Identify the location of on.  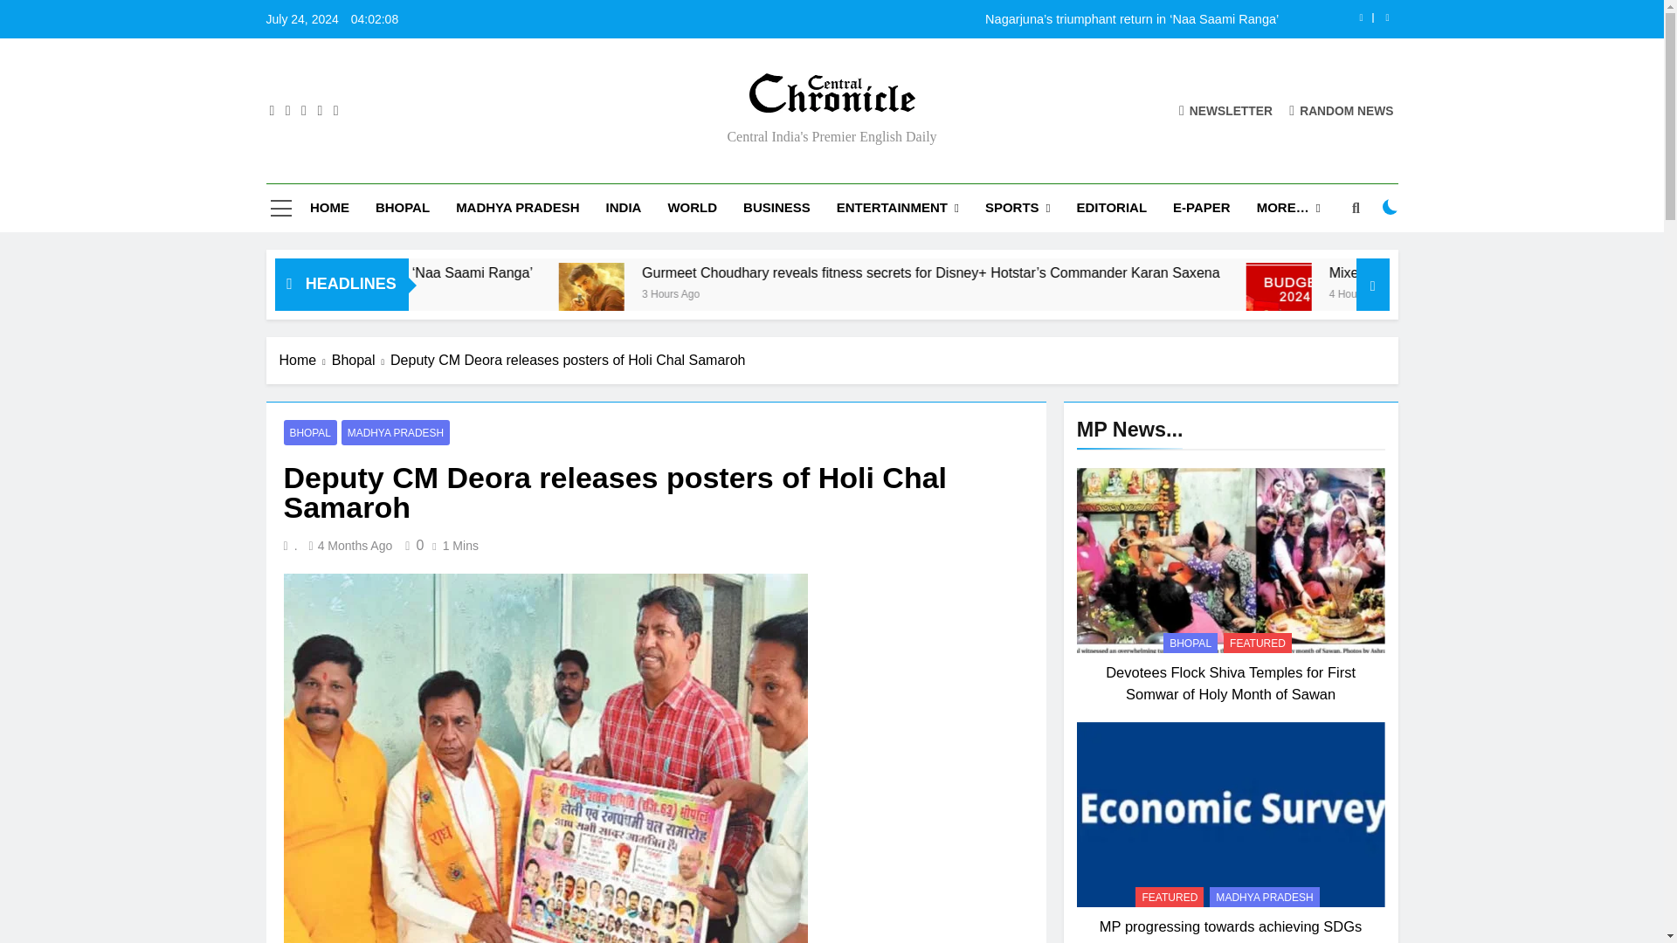
(1391, 206).